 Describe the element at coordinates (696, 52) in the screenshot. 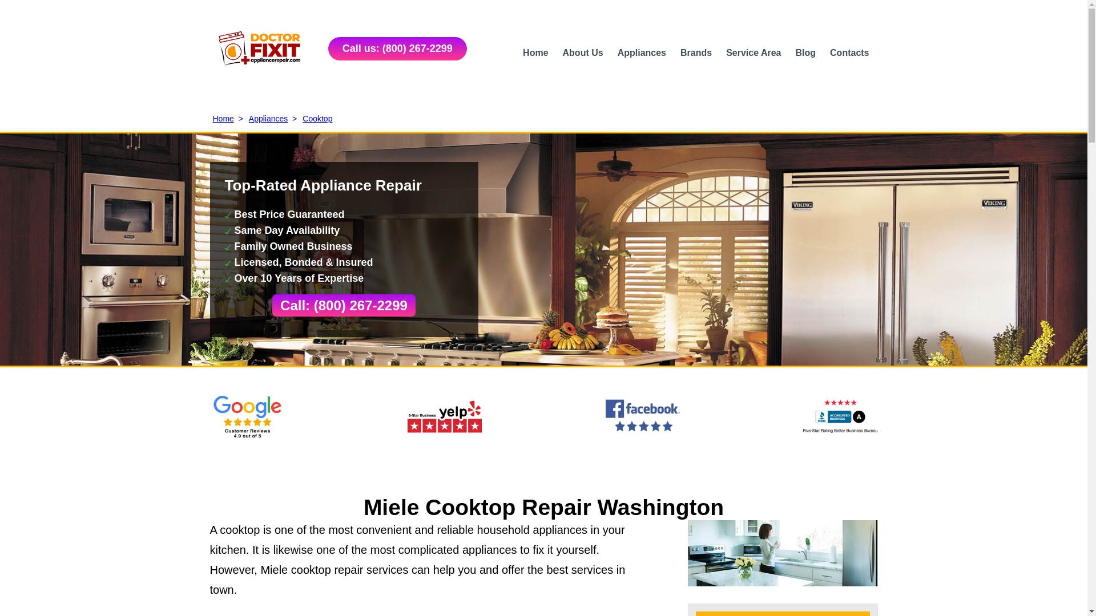

I see `Brands` at that location.